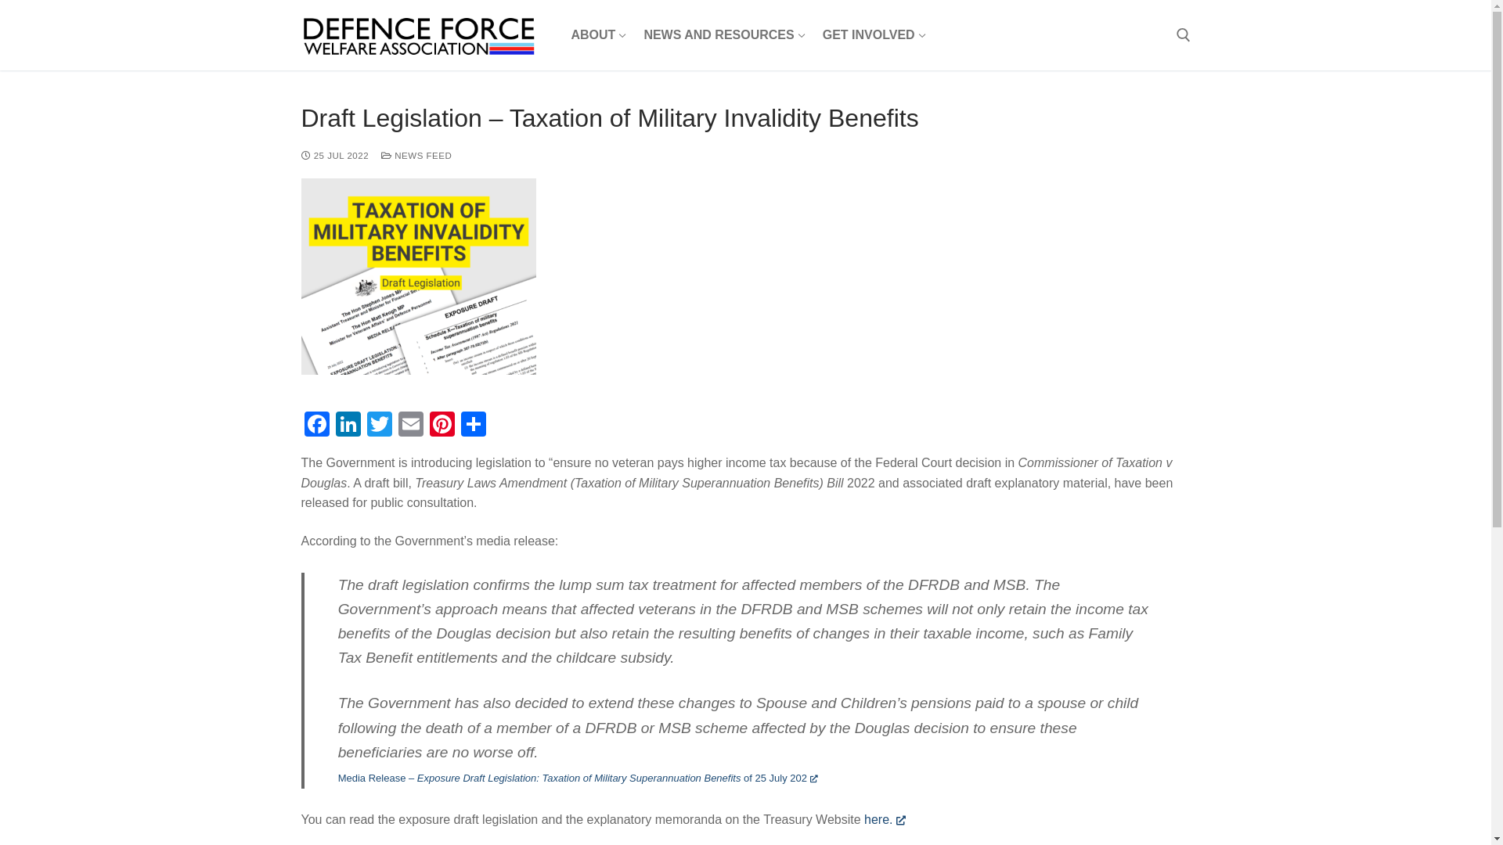  I want to click on Pinterest, so click(442, 426).